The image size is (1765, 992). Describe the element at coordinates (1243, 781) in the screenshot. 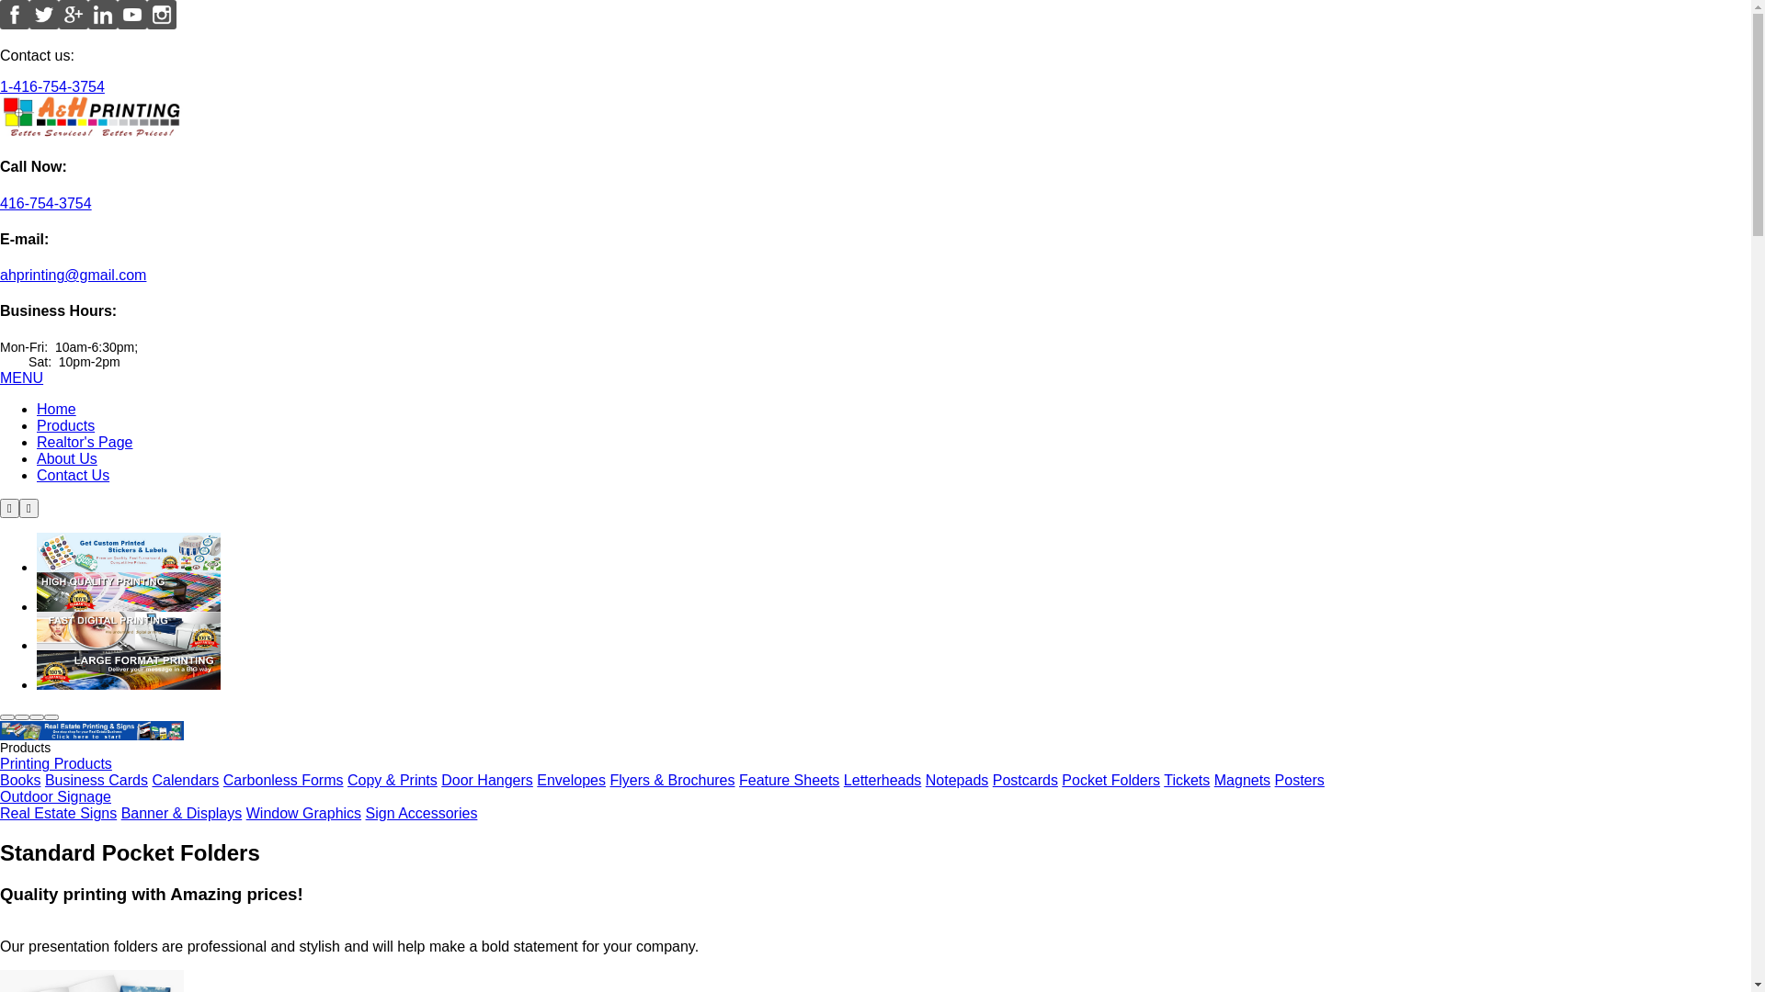

I see `Magnets` at that location.